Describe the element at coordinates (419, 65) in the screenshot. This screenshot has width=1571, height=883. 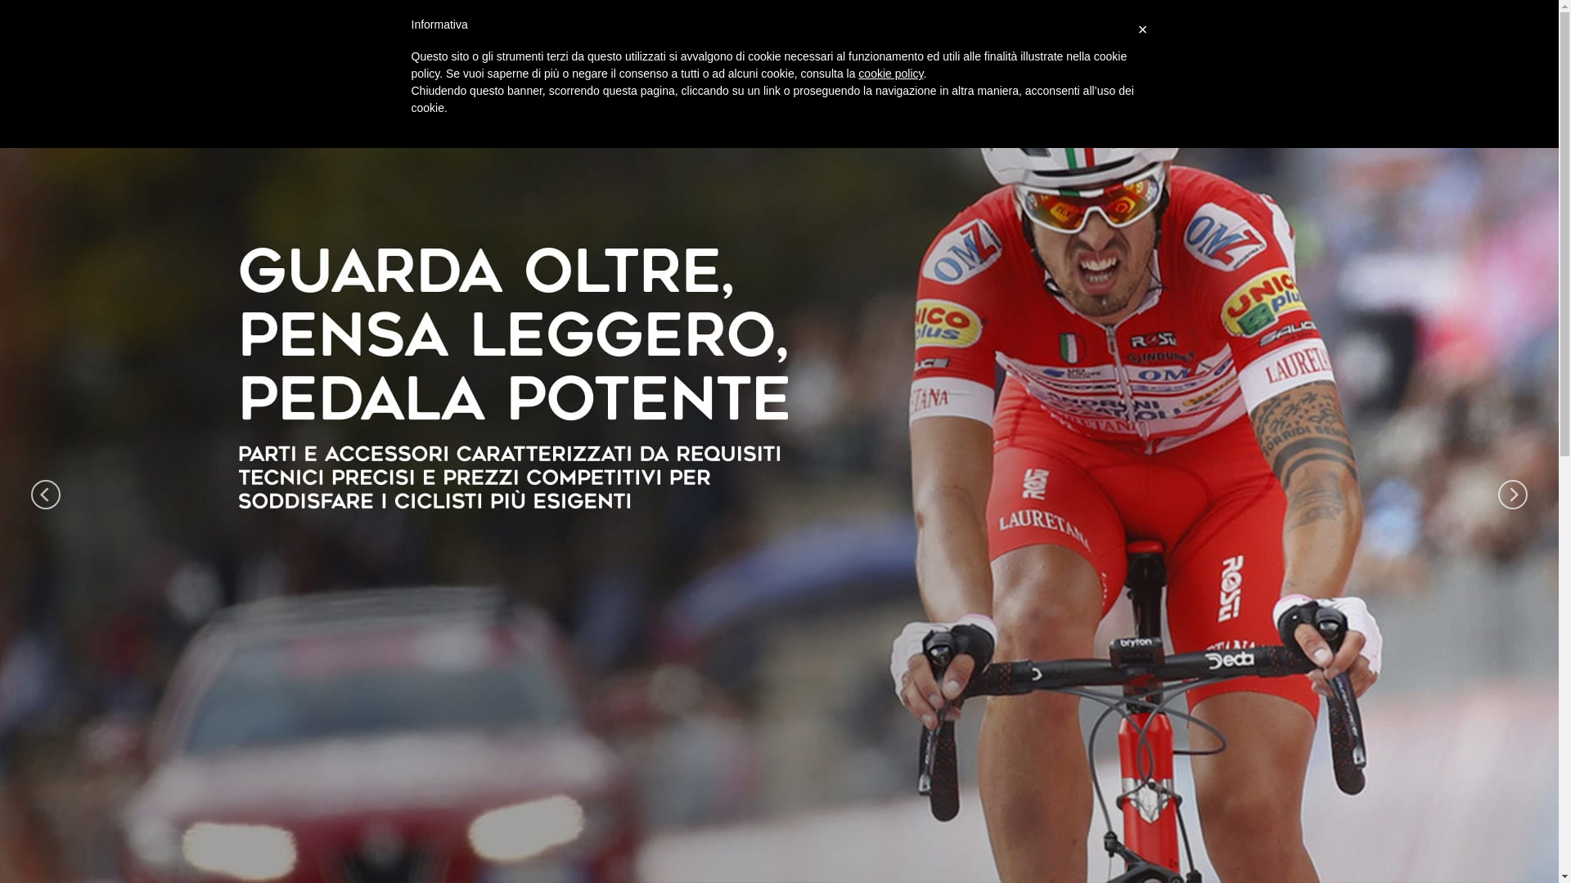
I see `Eleven - My WordPress Blog` at that location.